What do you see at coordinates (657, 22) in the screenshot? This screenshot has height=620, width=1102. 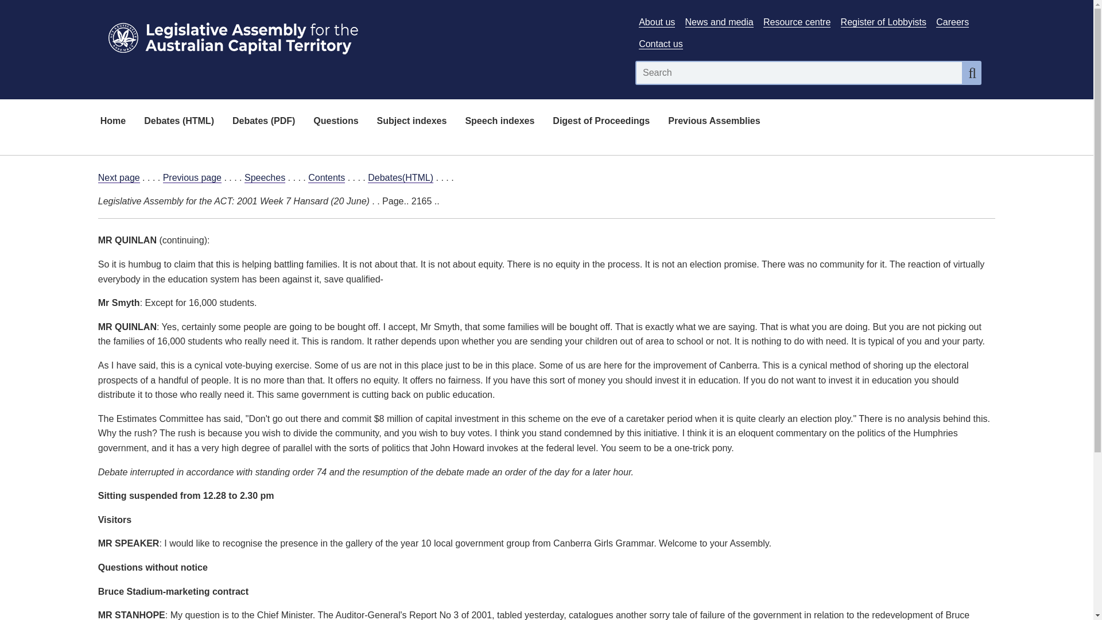 I see `Link to About Us` at bounding box center [657, 22].